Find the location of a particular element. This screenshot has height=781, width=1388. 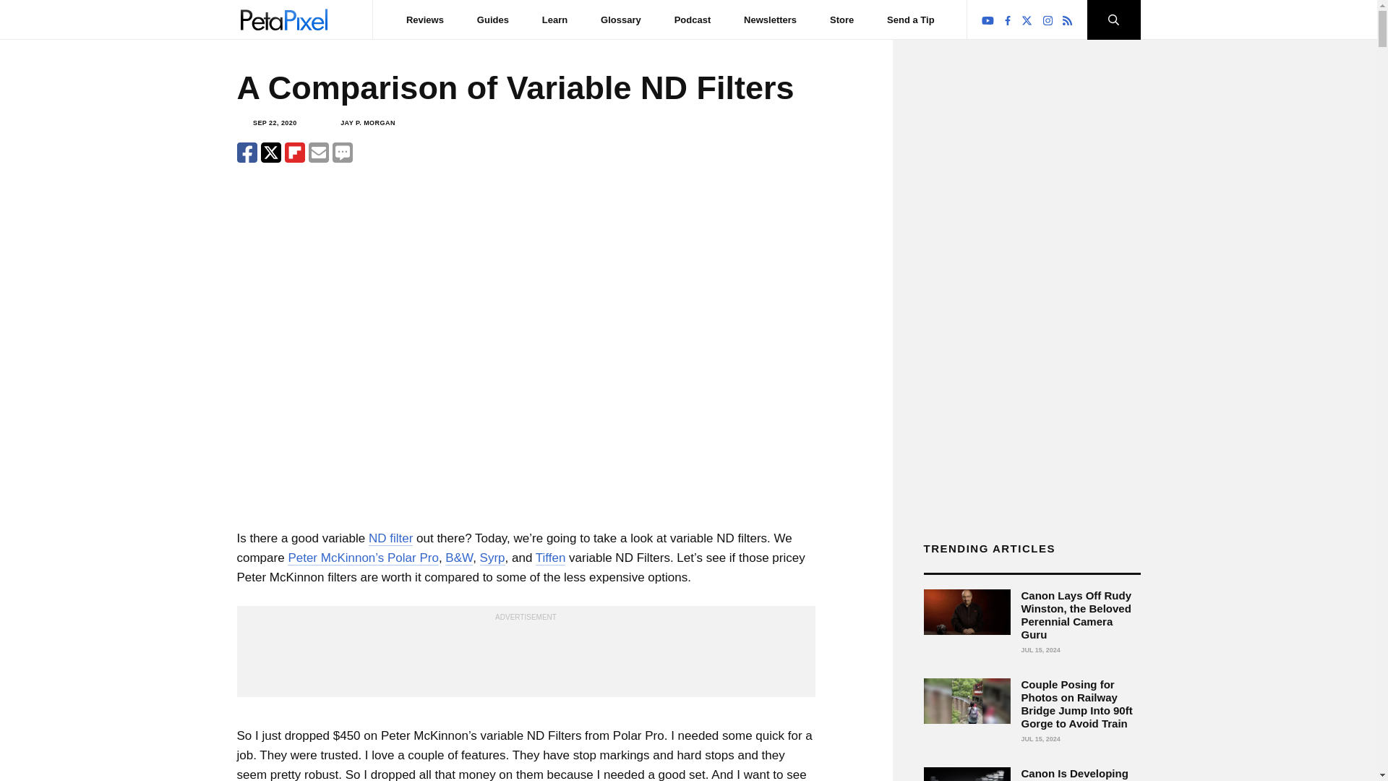

Tiffen is located at coordinates (551, 558).